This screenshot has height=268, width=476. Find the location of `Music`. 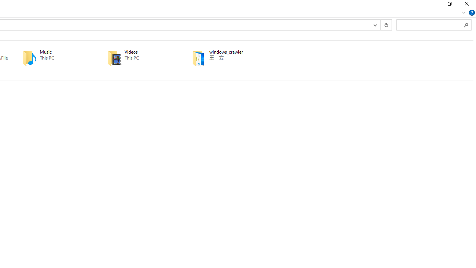

Music is located at coordinates (54, 58).